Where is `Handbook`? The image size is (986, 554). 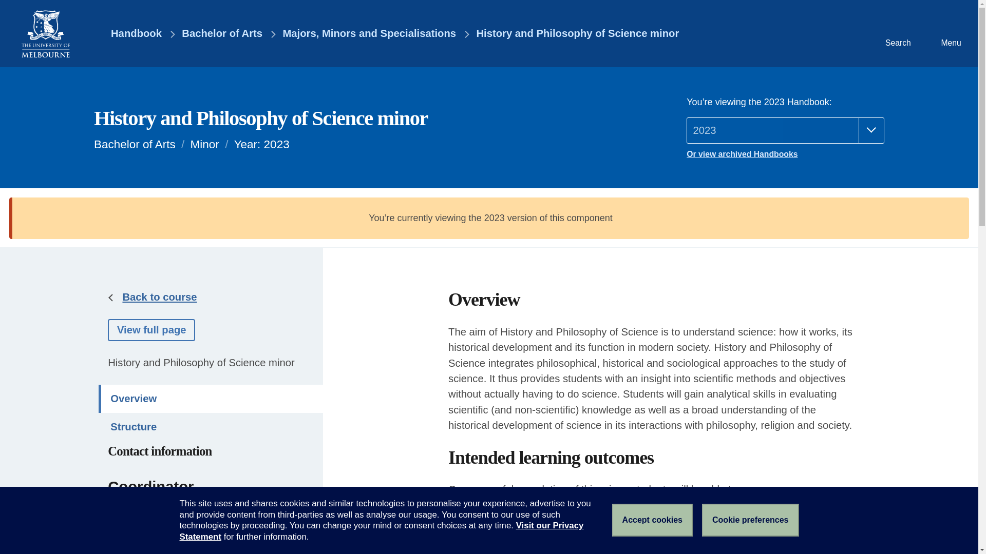
Handbook is located at coordinates (128, 34).